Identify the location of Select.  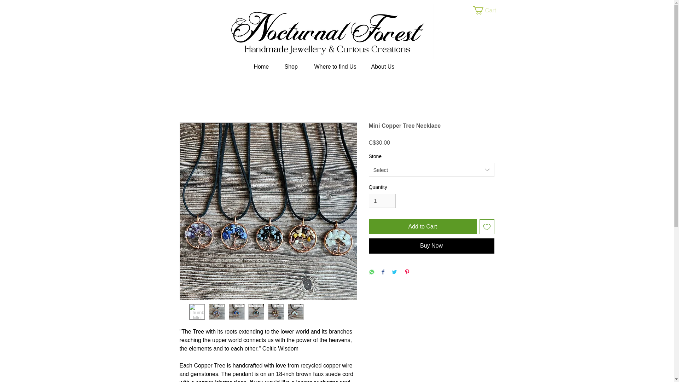
(431, 170).